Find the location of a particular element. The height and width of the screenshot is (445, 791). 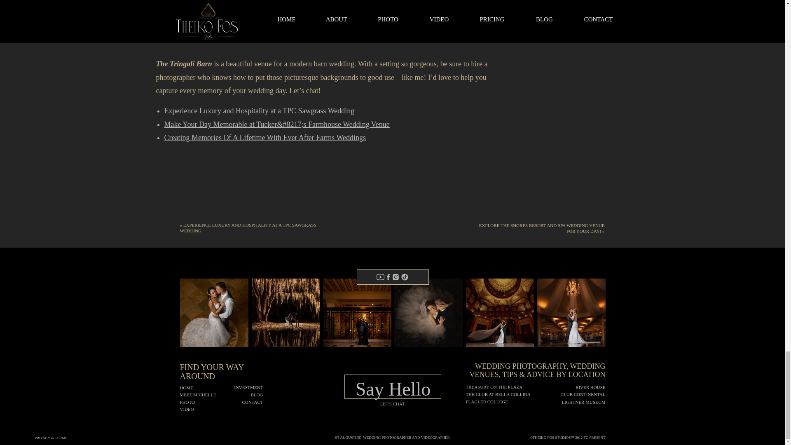

EXPERIENCE LUXURY AND HOSPITALITY AT A TPC SAWGRASS WEDDING is located at coordinates (247, 227).